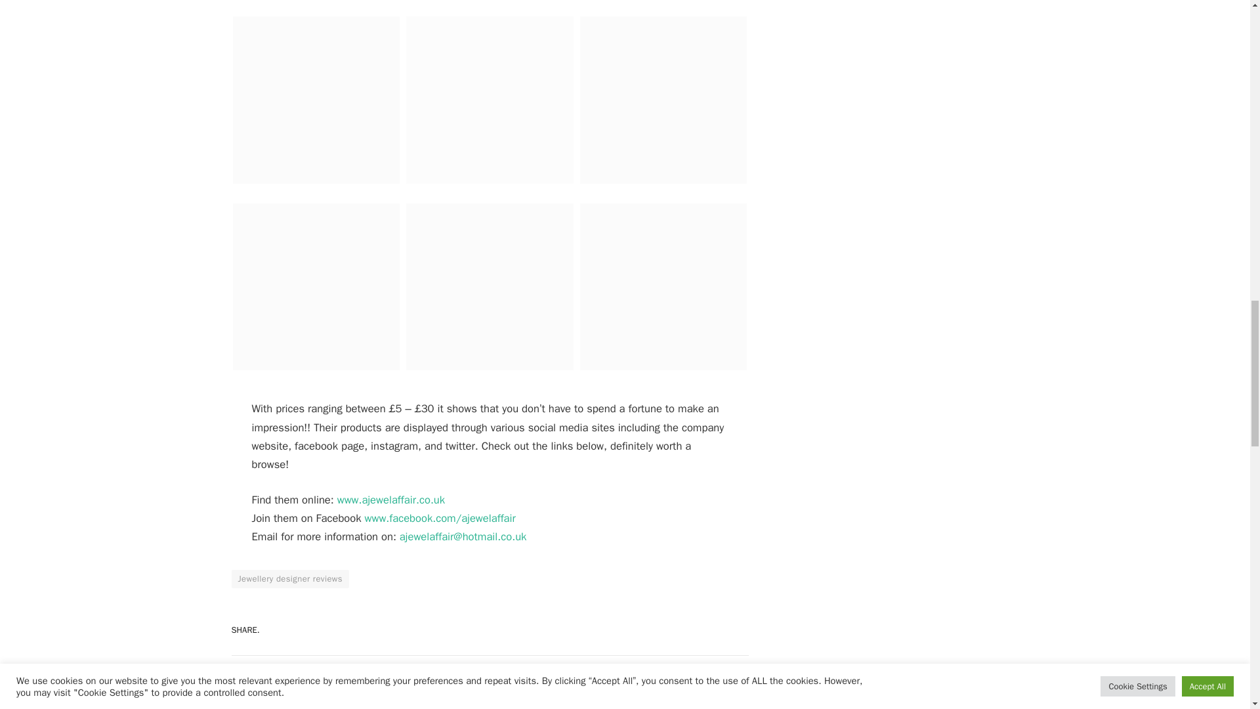 The image size is (1260, 709). I want to click on Facebook, so click(495, 630).